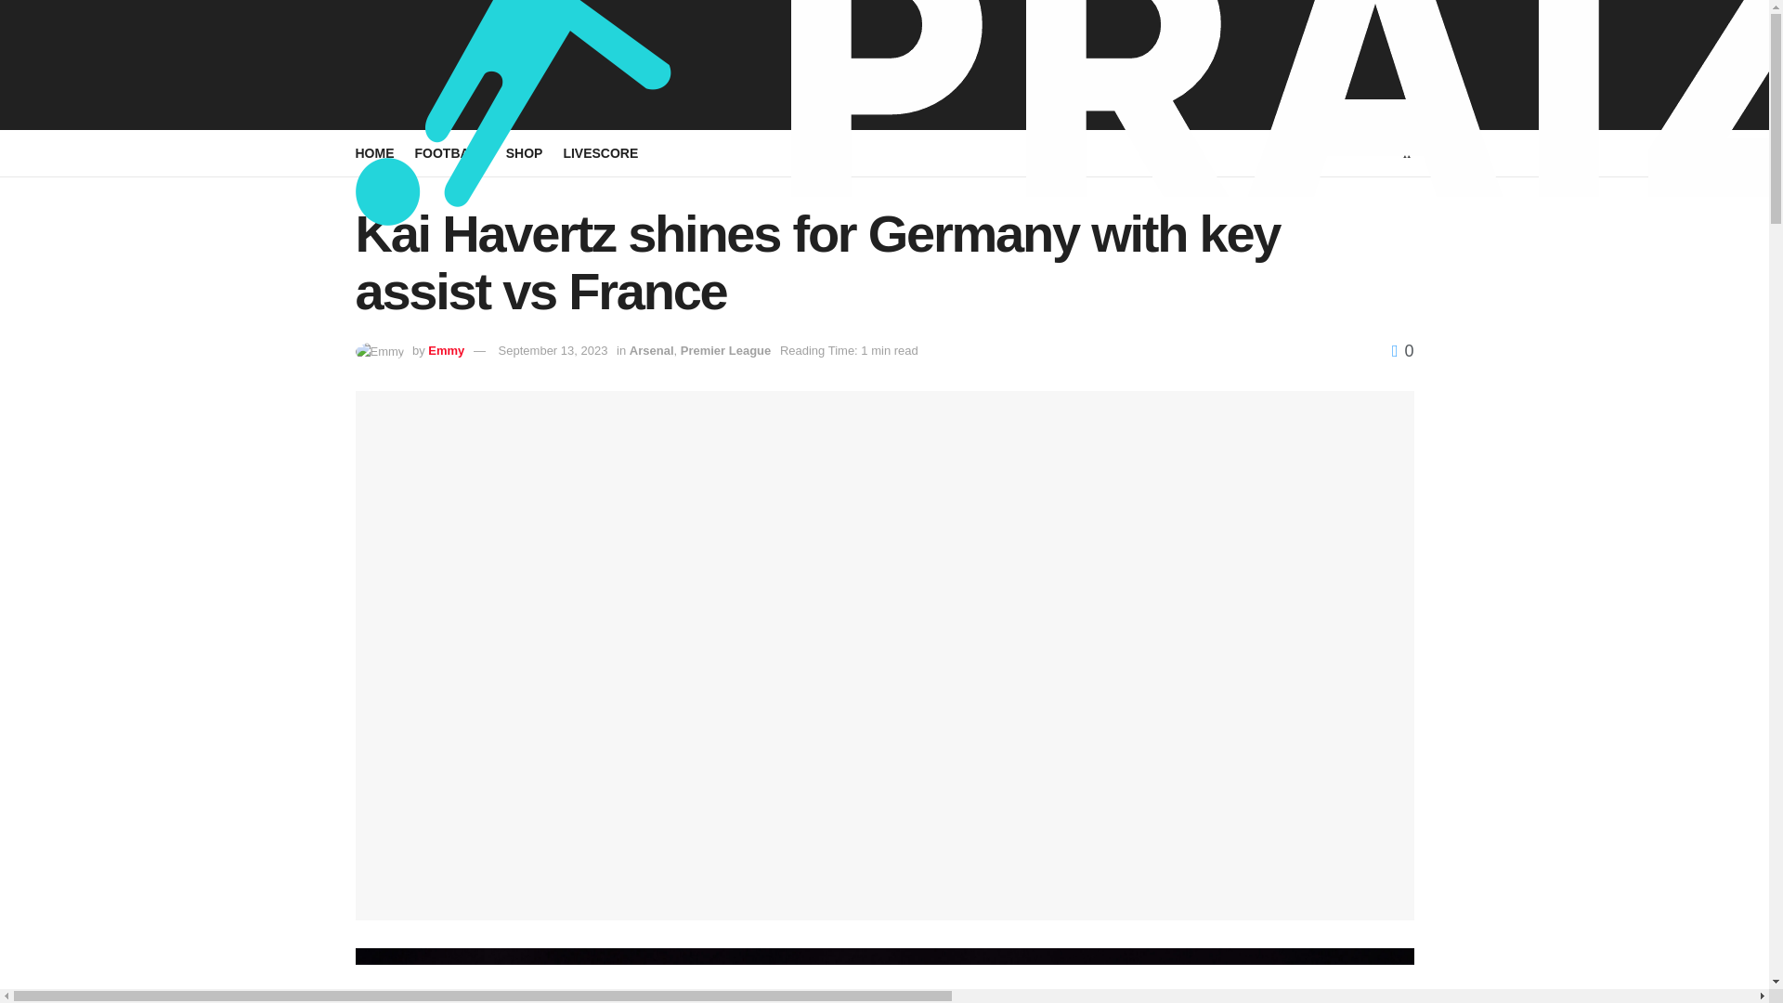  Describe the element at coordinates (600, 153) in the screenshot. I see `LIVESCORE` at that location.